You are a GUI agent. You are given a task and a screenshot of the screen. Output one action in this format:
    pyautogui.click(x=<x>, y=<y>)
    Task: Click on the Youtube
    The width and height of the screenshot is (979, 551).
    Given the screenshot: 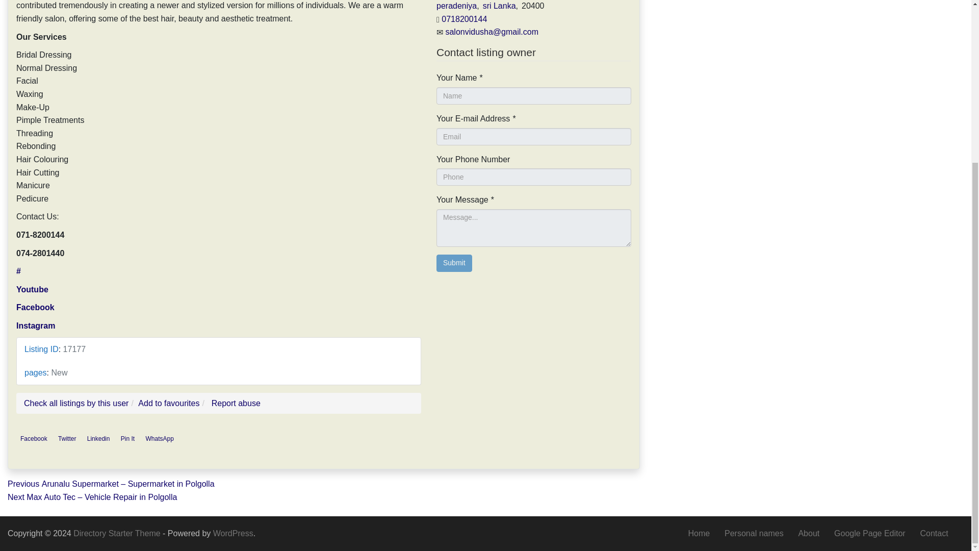 What is the action you would take?
    pyautogui.click(x=32, y=289)
    